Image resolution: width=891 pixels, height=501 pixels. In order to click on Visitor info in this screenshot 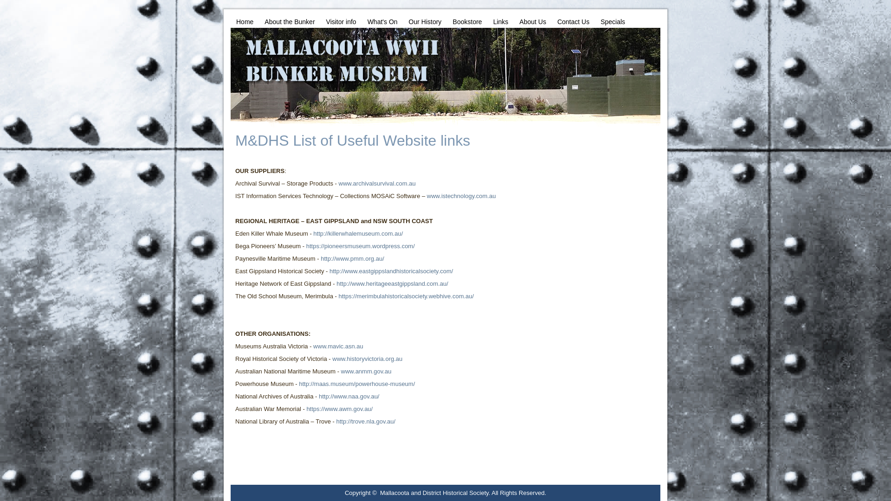, I will do `click(342, 22)`.